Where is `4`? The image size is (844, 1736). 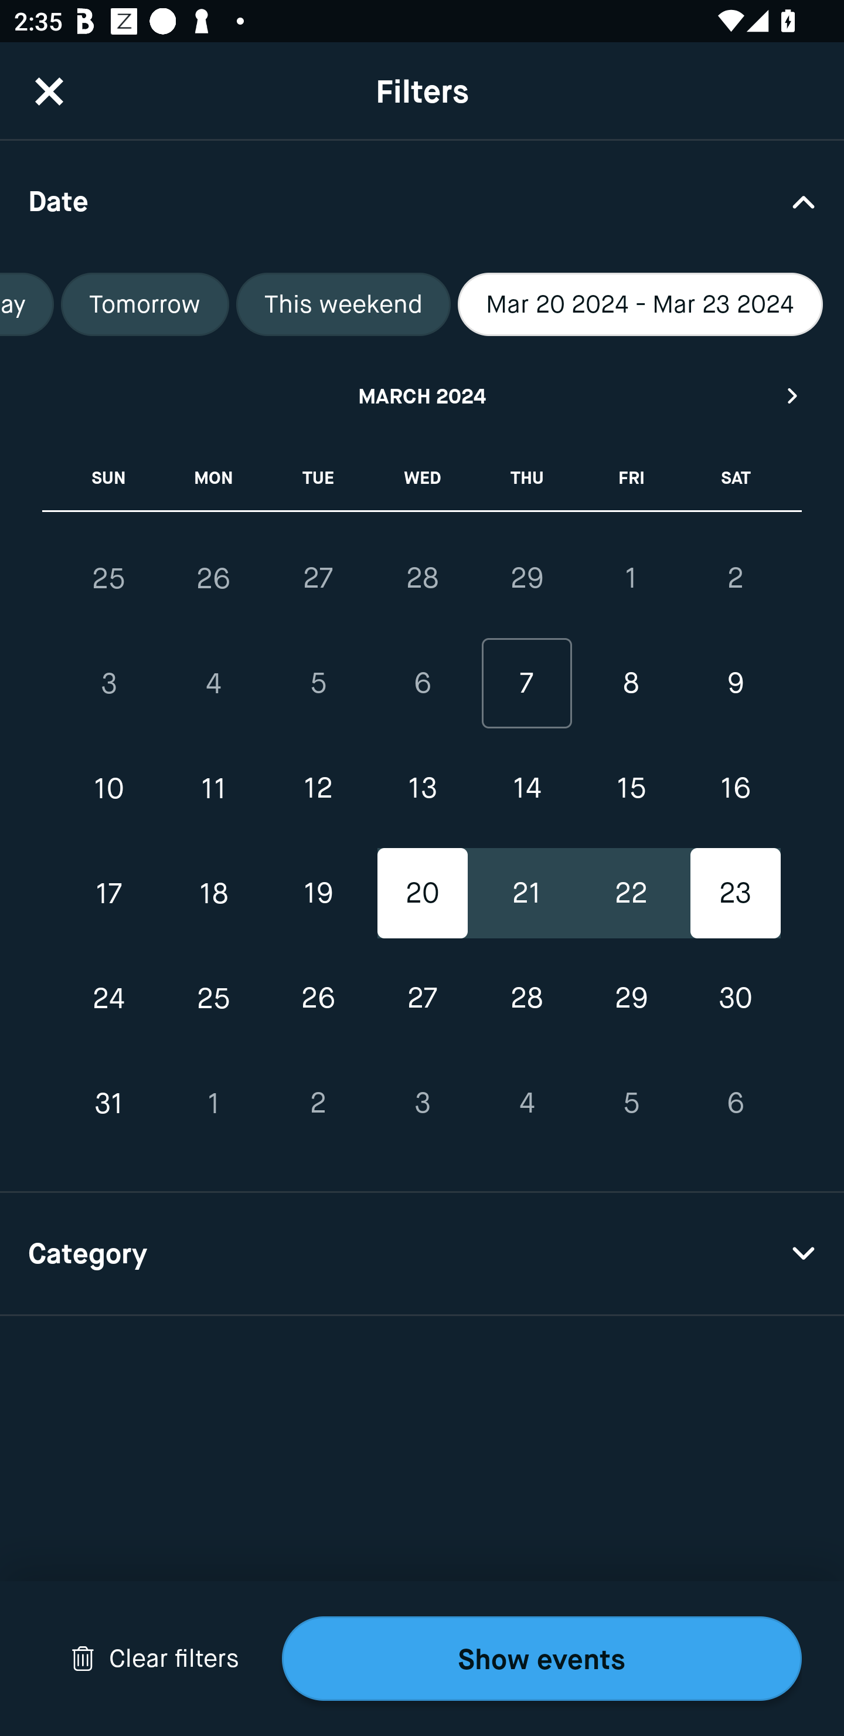
4 is located at coordinates (526, 1103).